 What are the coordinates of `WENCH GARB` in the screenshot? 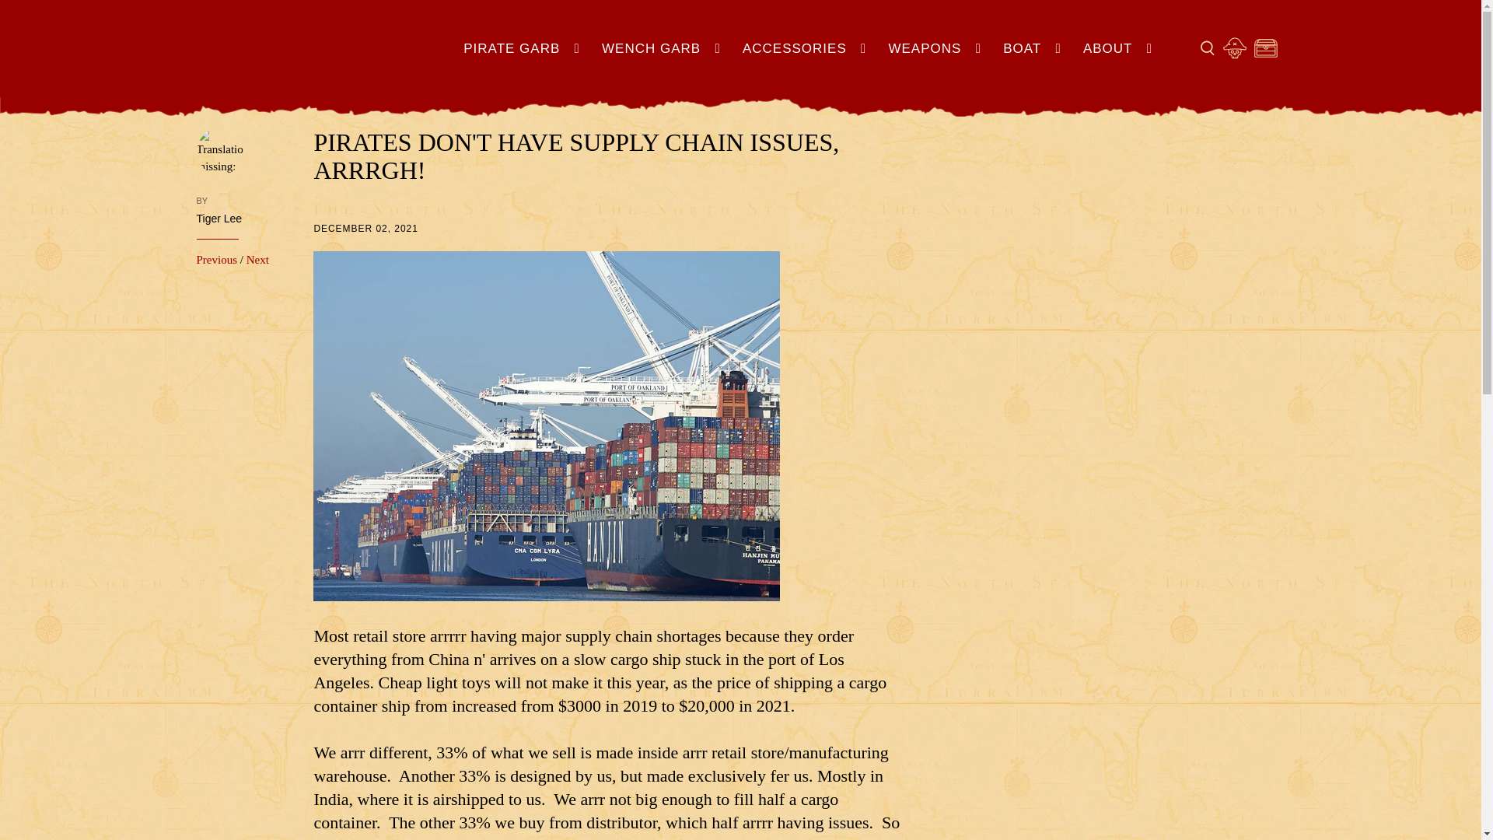 It's located at (663, 48).